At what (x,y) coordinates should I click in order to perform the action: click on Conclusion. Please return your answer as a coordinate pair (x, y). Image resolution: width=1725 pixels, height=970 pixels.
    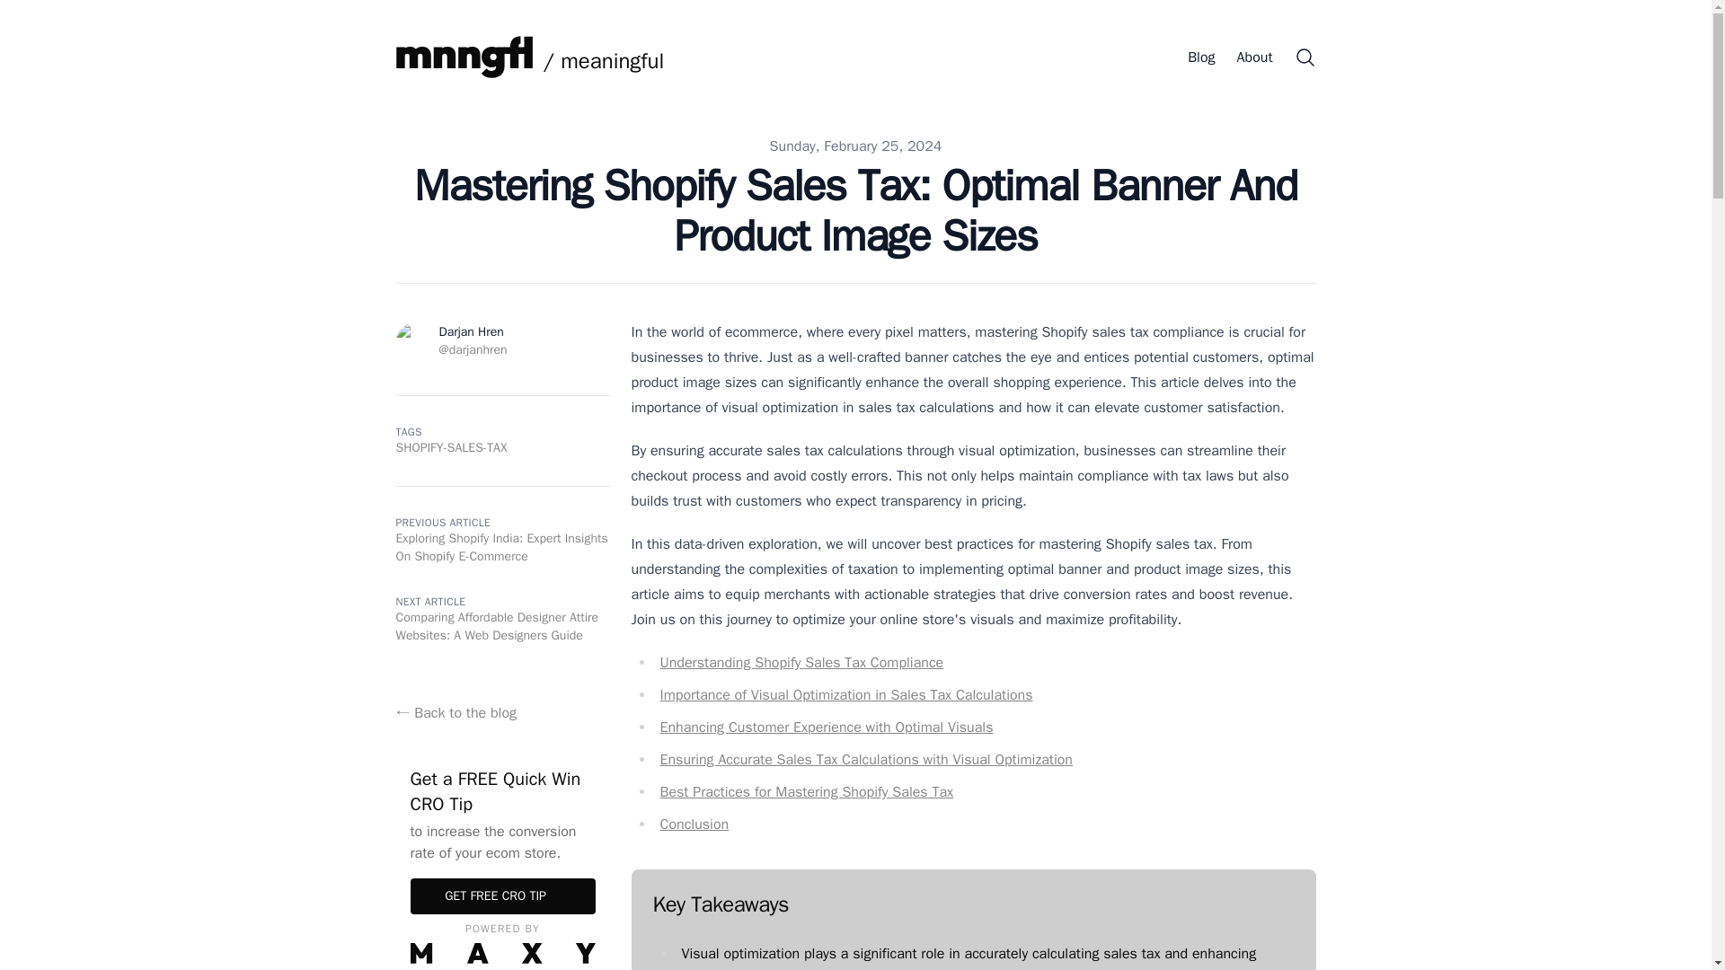
    Looking at the image, I should click on (694, 824).